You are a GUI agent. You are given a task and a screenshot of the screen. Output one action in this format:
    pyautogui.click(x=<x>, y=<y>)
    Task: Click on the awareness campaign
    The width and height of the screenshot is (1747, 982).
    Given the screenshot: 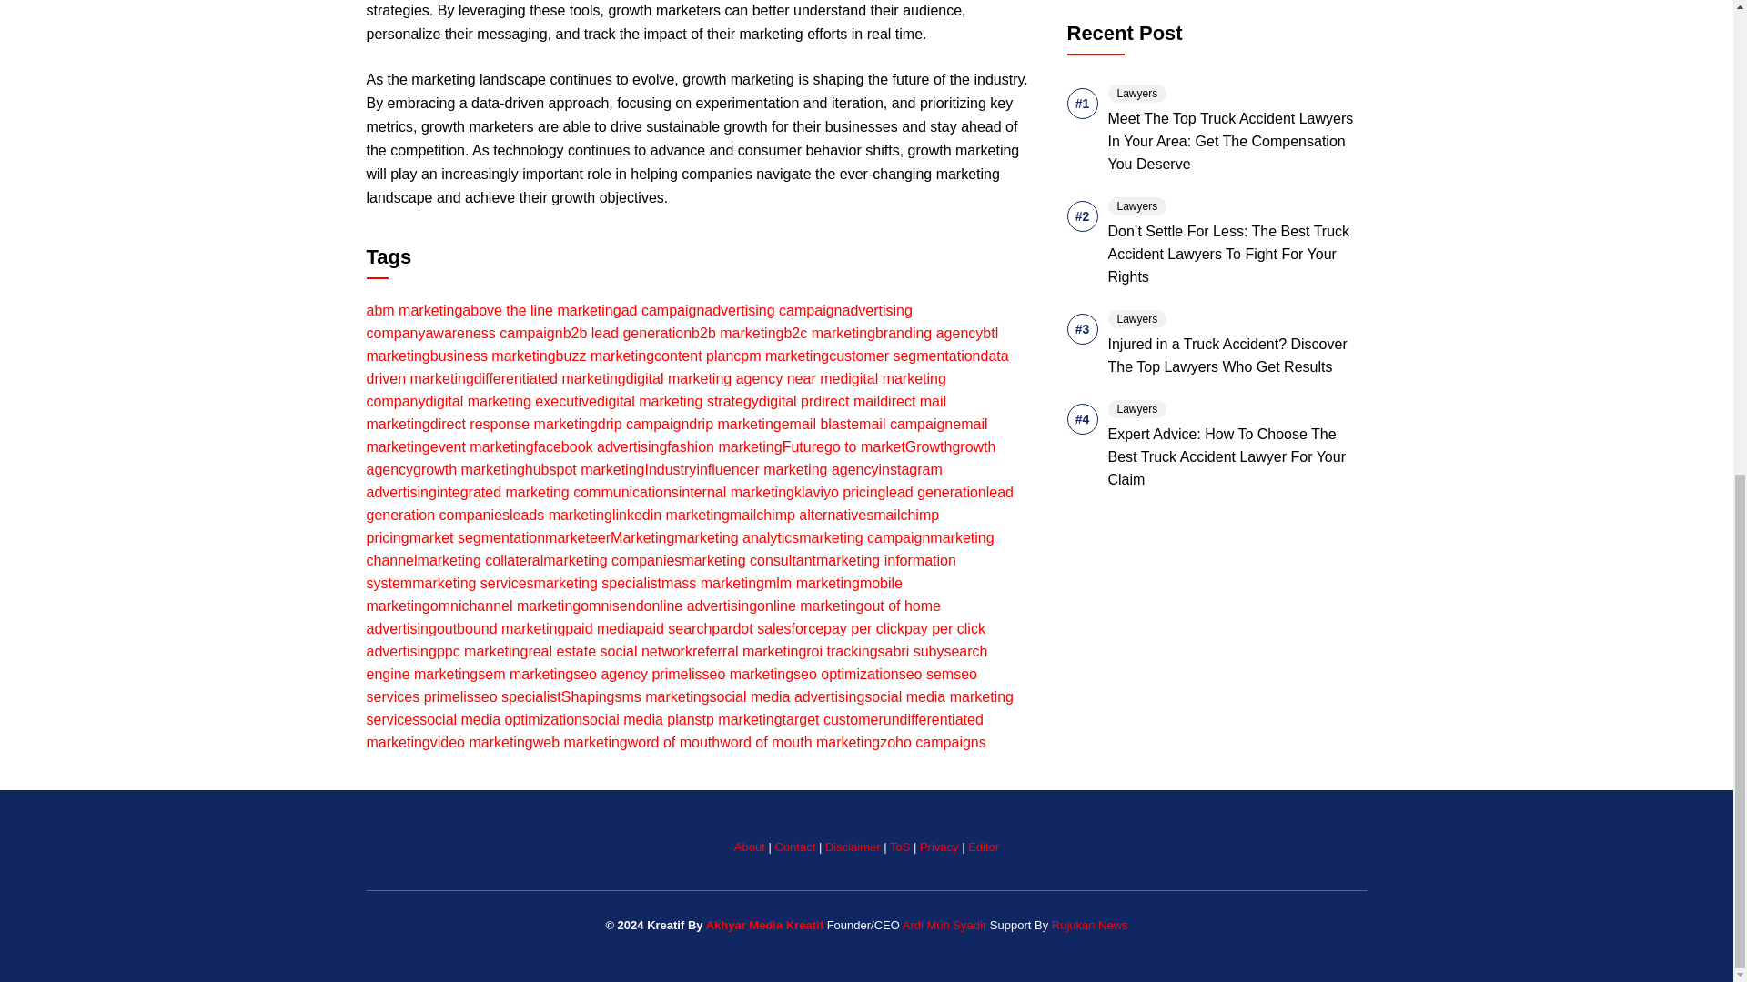 What is the action you would take?
    pyautogui.click(x=493, y=333)
    